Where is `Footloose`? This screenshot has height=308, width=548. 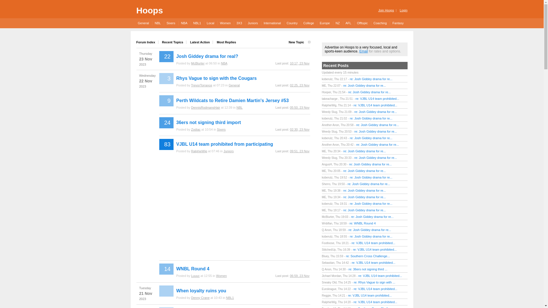 Footloose is located at coordinates (328, 243).